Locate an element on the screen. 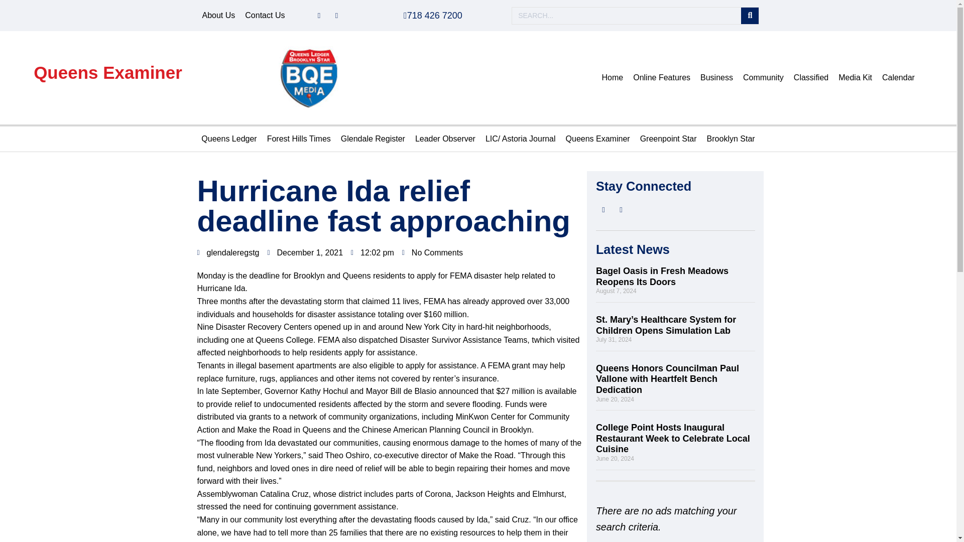  Queens Examiner is located at coordinates (107, 72).